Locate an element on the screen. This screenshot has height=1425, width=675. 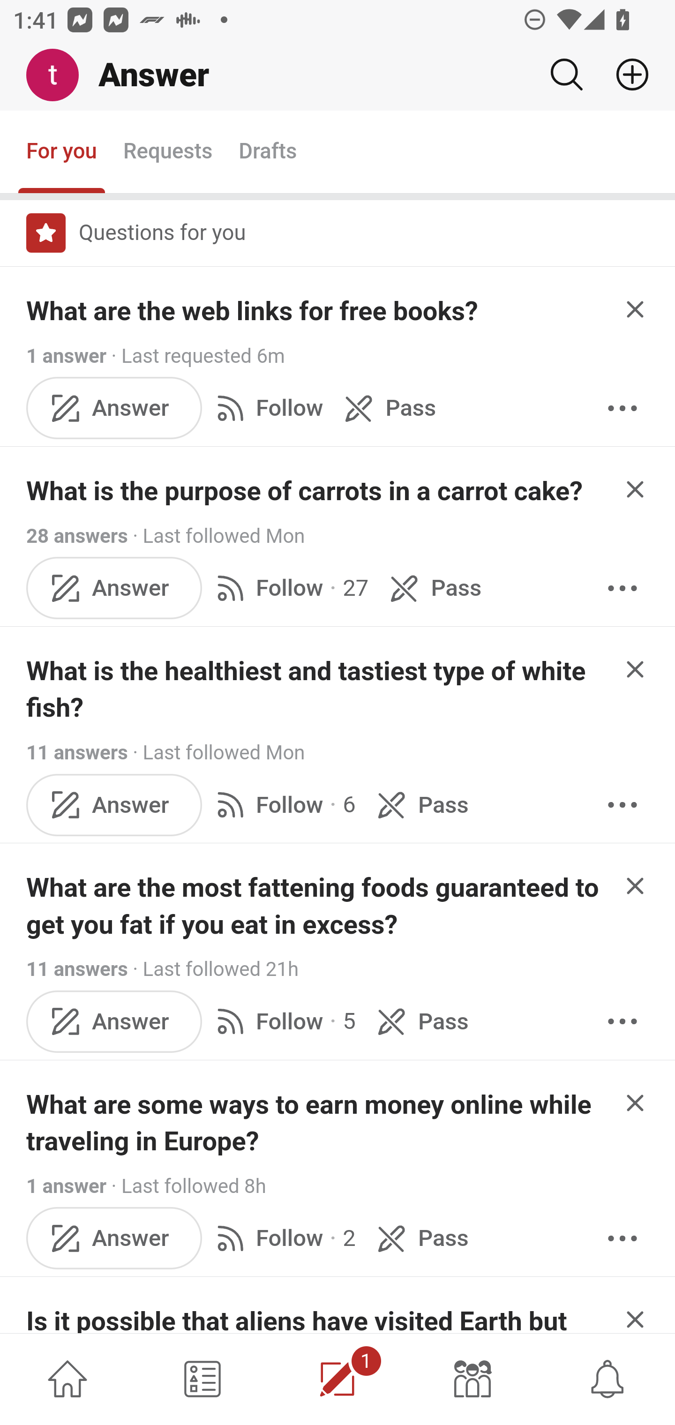
Pass is located at coordinates (420, 1238).